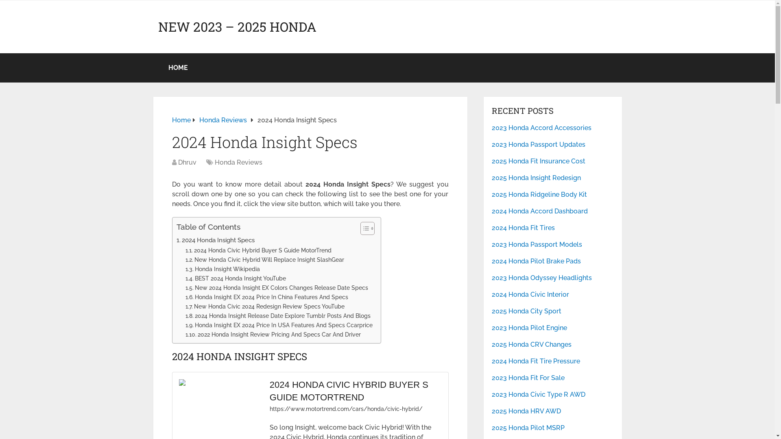 The image size is (781, 439). Describe the element at coordinates (187, 163) in the screenshot. I see `Dhruv` at that location.